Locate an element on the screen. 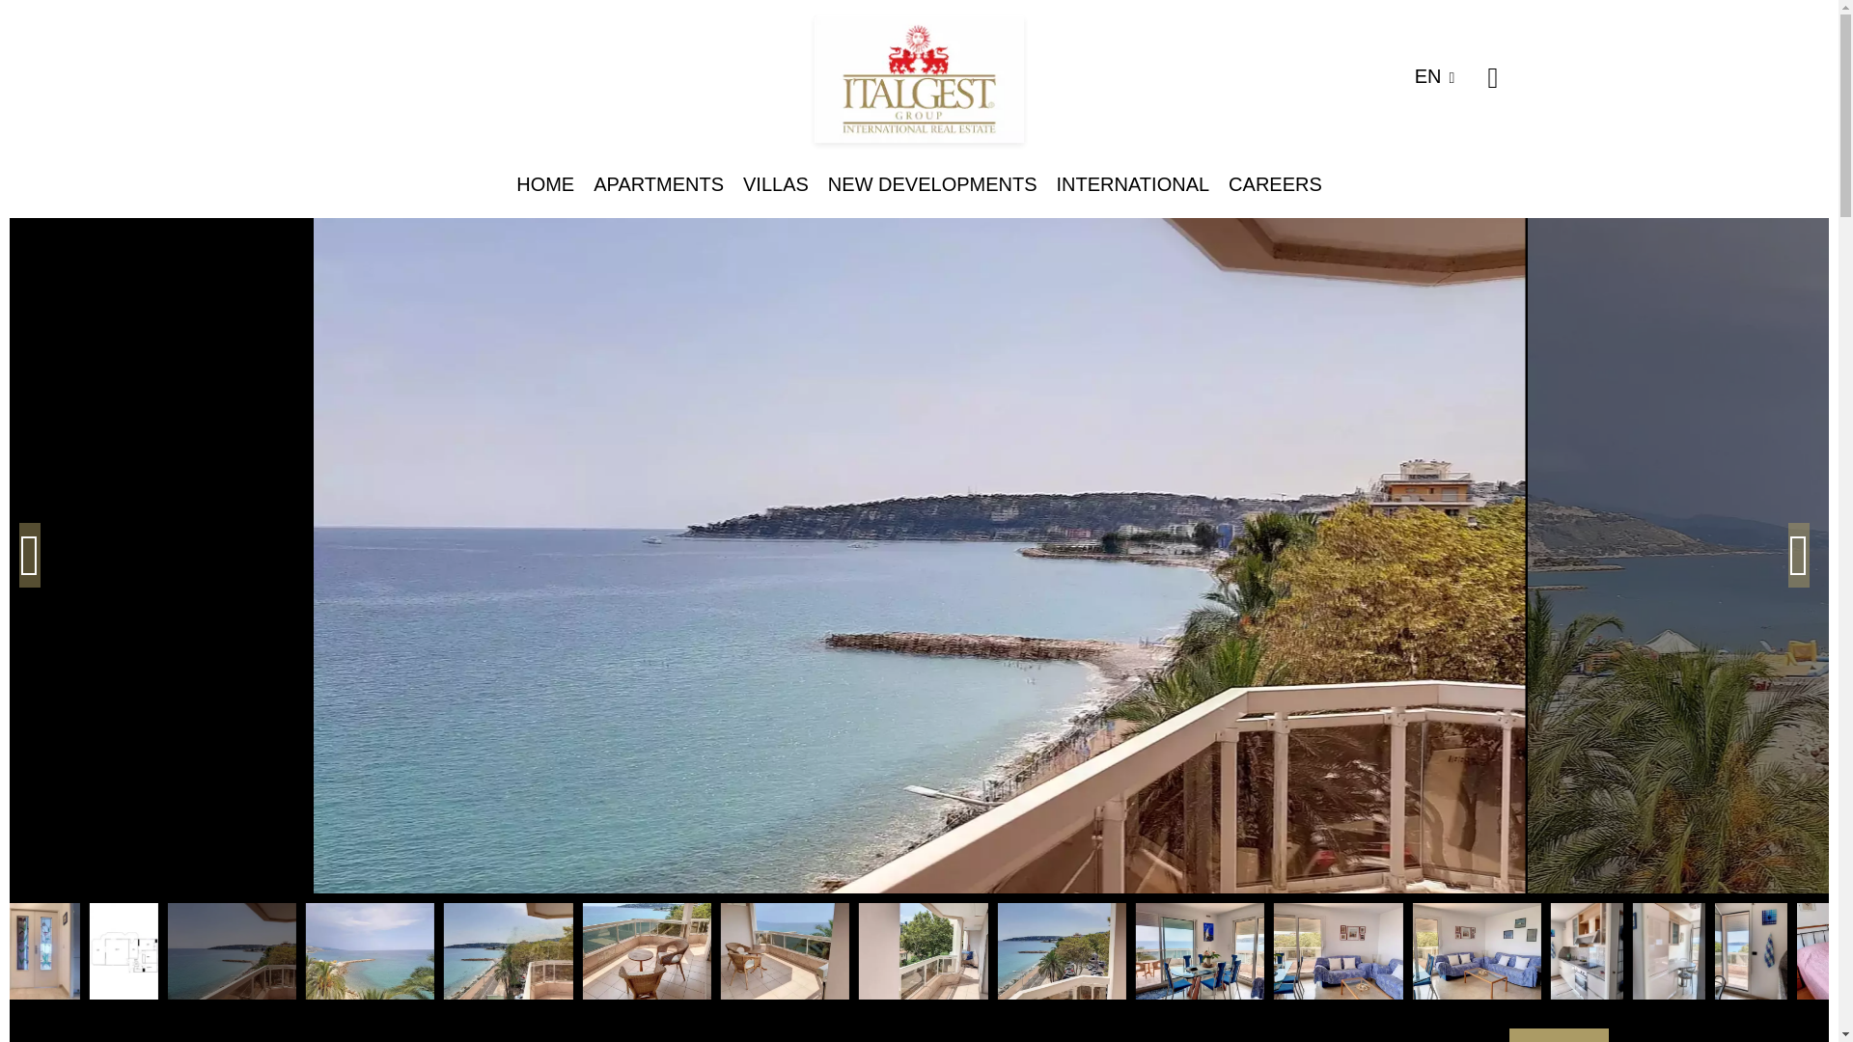 Image resolution: width=1853 pixels, height=1042 pixels. APARTMENTS is located at coordinates (658, 183).